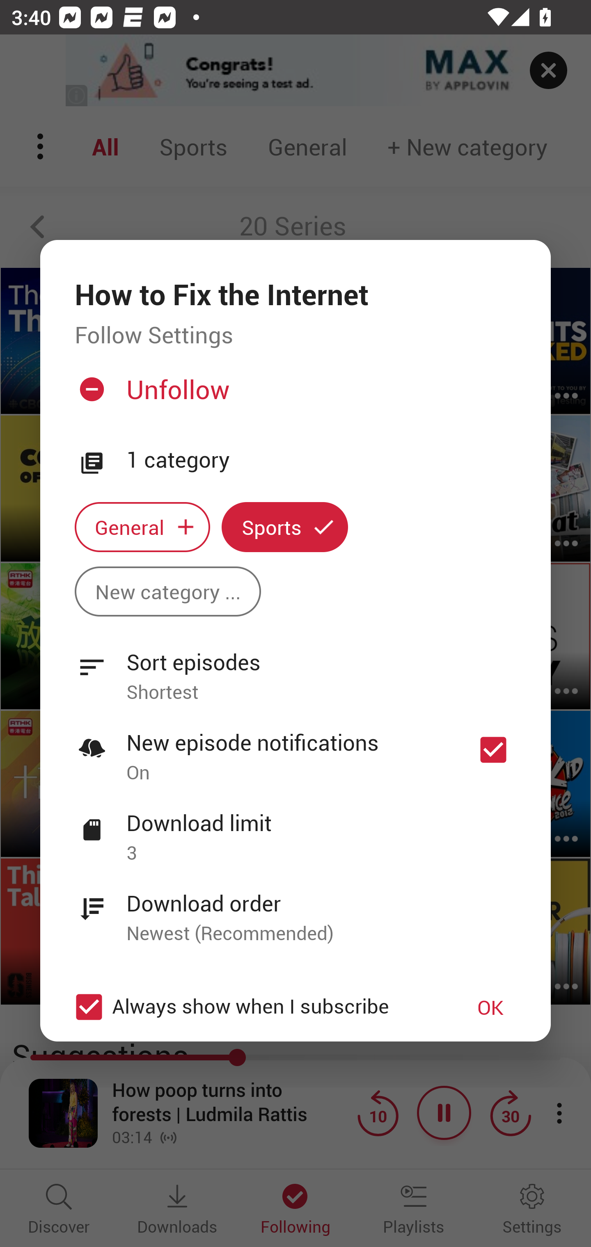 This screenshot has height=1247, width=591. I want to click on Unfollow, so click(294, 395).